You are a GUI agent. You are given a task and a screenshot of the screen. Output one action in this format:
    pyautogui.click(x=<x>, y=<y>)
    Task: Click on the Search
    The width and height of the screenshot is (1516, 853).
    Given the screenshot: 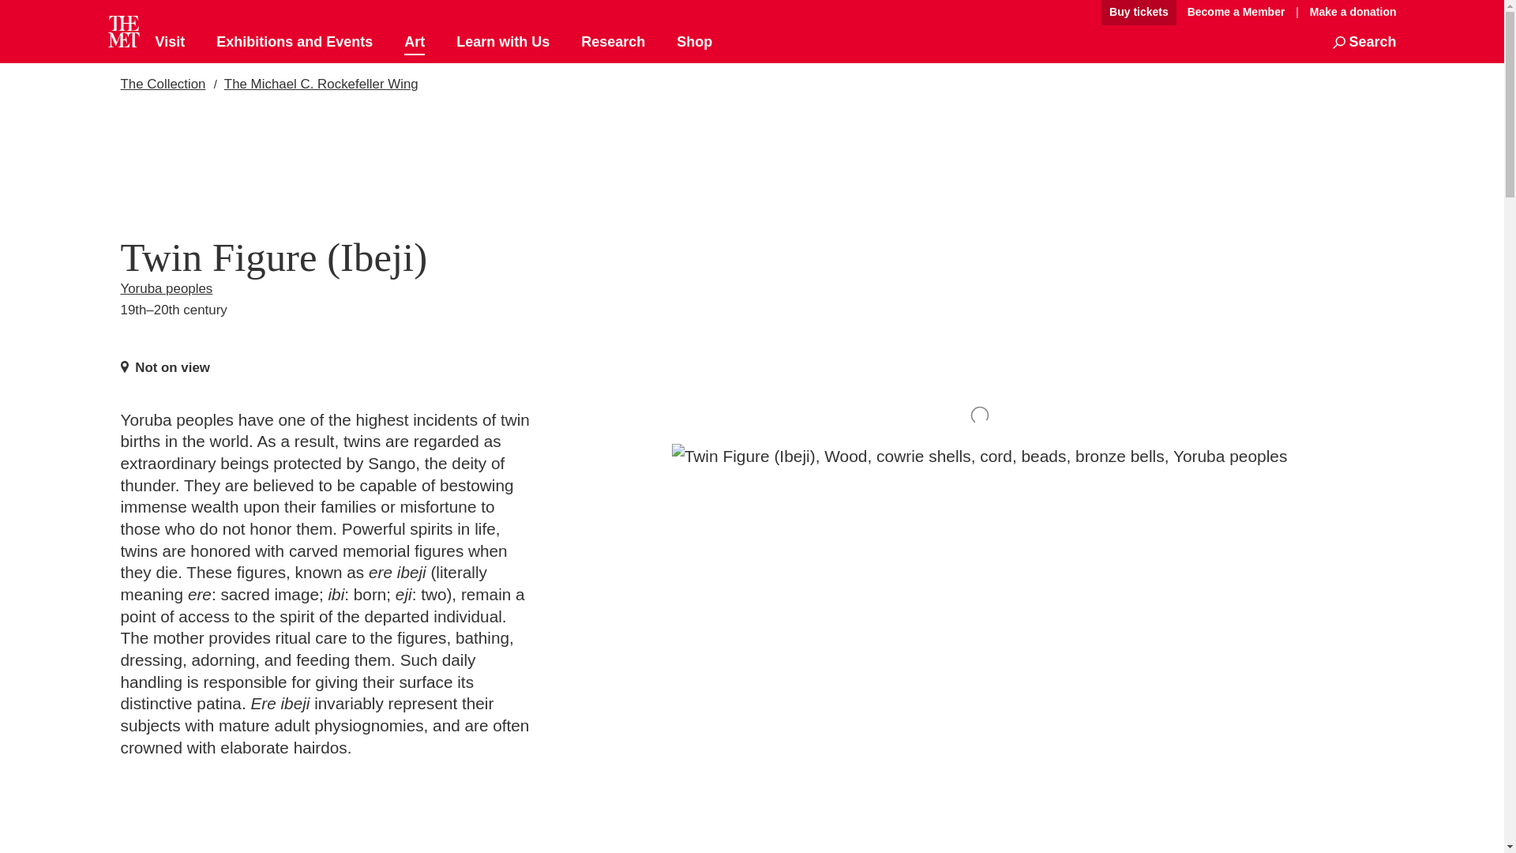 What is the action you would take?
    pyautogui.click(x=1364, y=43)
    